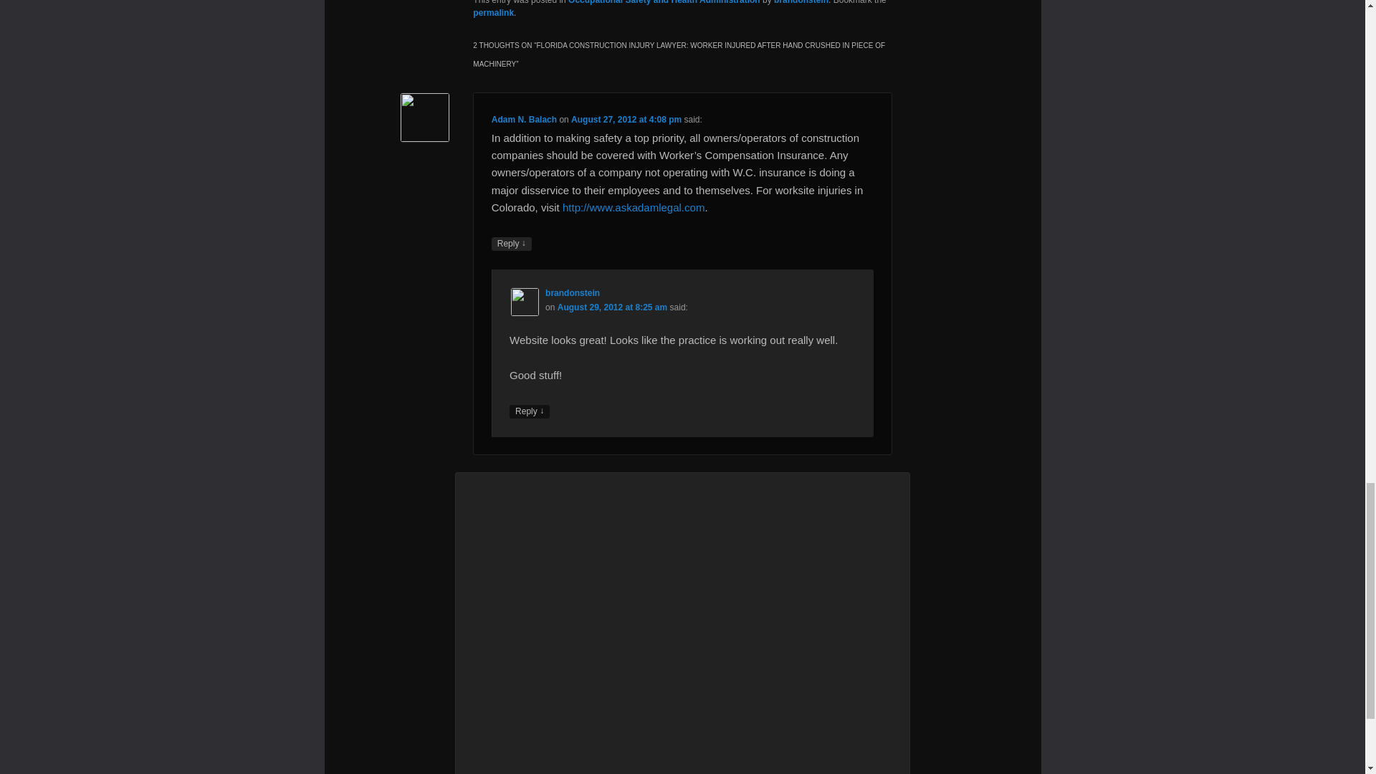 This screenshot has width=1376, height=774. What do you see at coordinates (524, 119) in the screenshot?
I see `Adam N. Balach` at bounding box center [524, 119].